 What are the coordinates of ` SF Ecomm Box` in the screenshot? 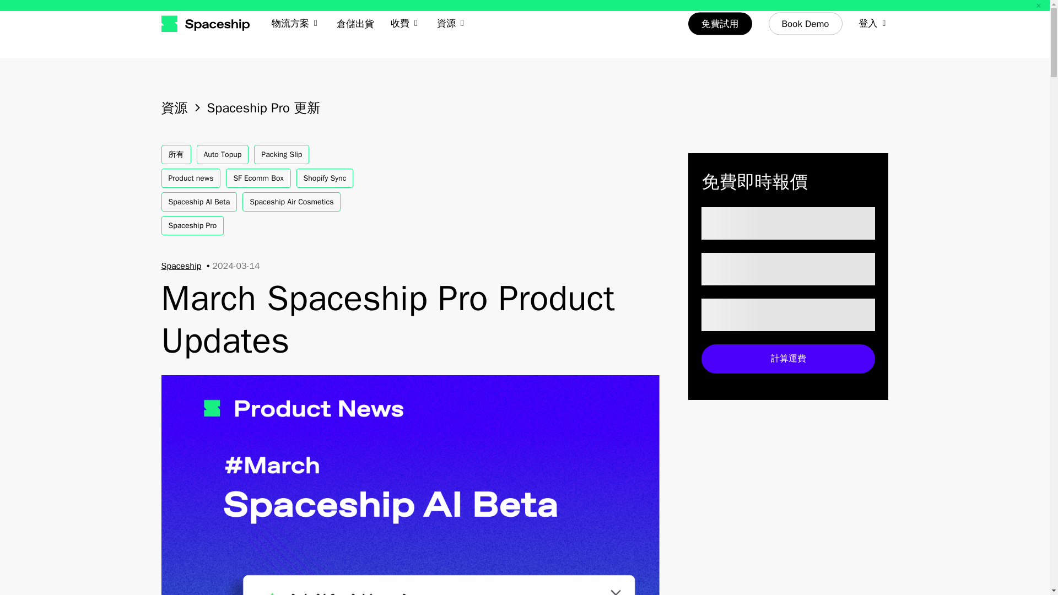 It's located at (258, 178).